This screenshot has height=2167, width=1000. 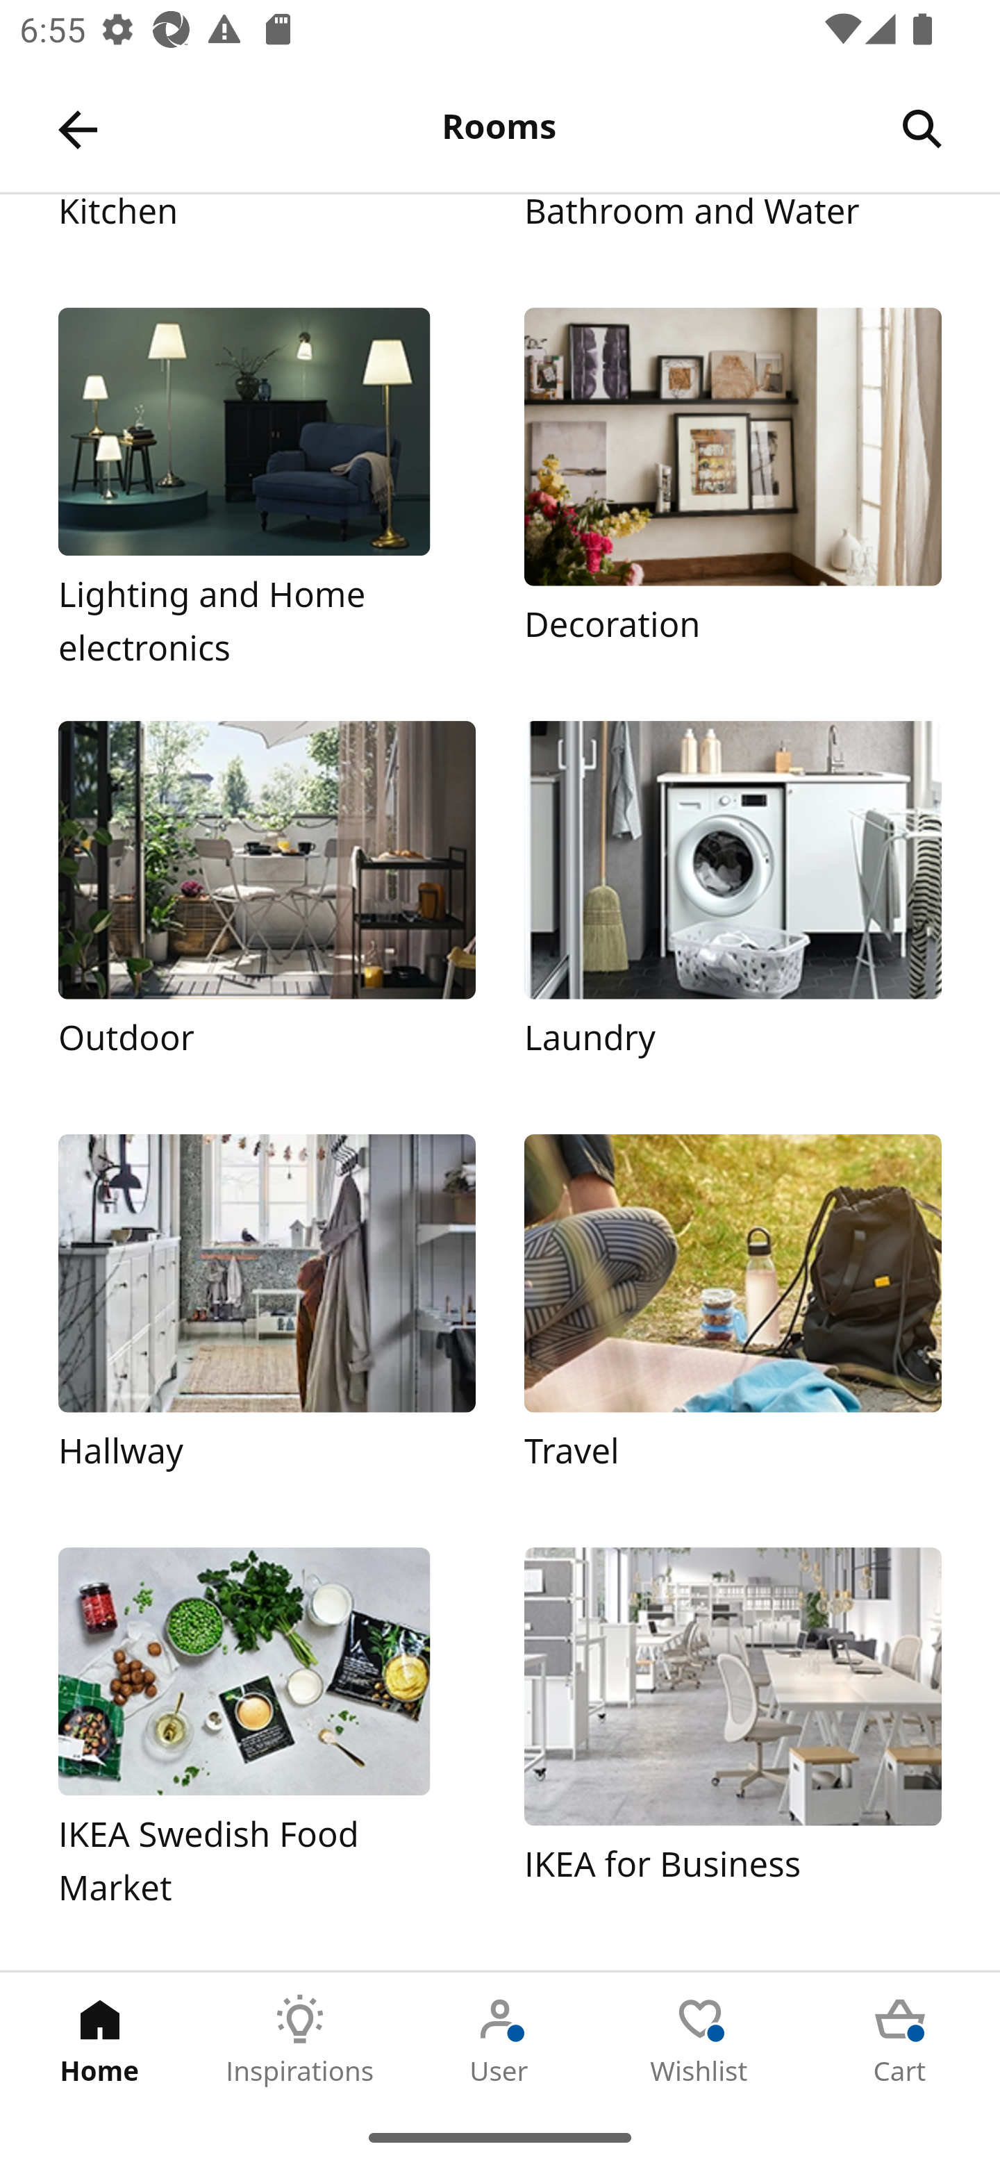 What do you see at coordinates (733, 1316) in the screenshot?
I see `Travel` at bounding box center [733, 1316].